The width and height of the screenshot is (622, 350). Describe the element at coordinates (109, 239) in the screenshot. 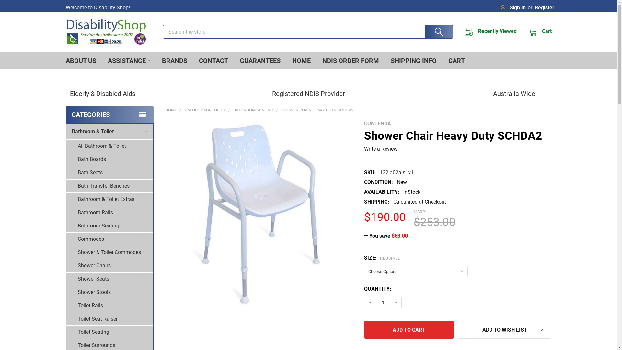

I see `Commodes` at that location.